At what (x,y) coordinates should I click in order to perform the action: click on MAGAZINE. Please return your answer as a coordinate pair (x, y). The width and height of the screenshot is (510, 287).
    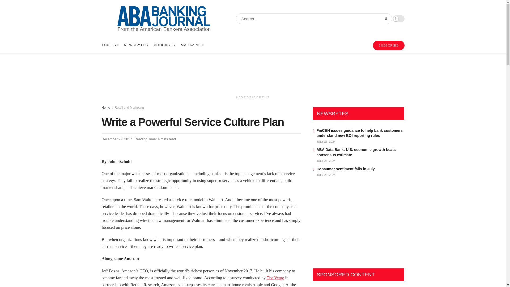
    Looking at the image, I should click on (192, 45).